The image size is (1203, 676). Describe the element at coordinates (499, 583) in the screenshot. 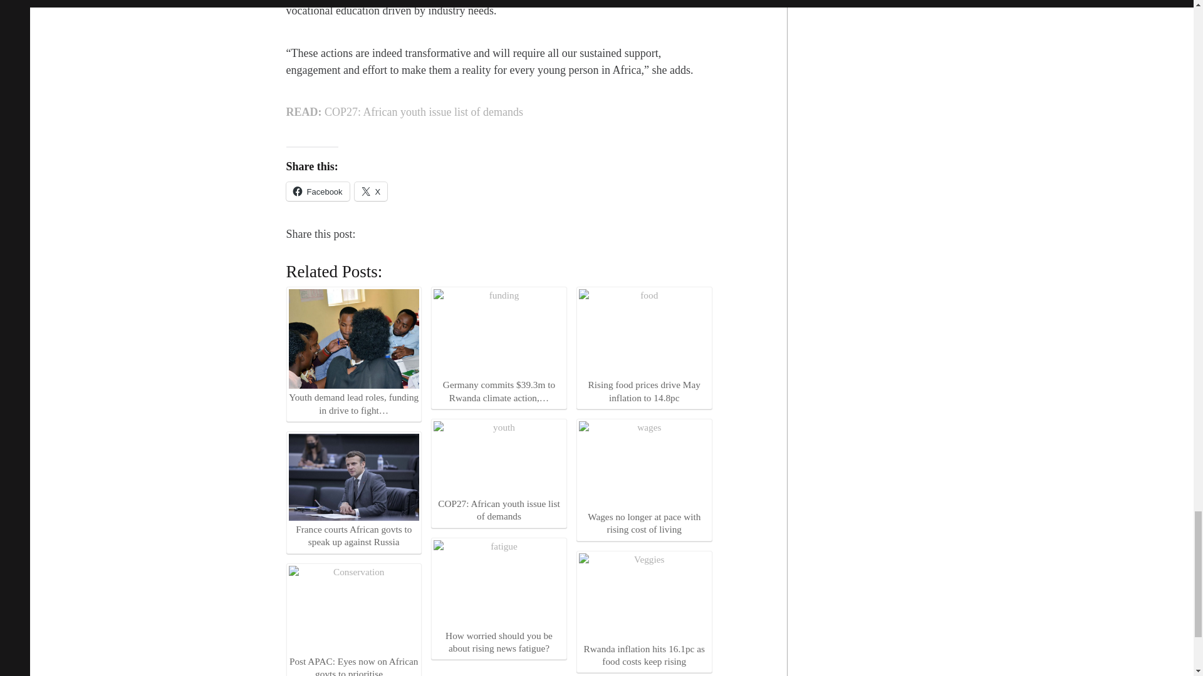

I see `How worried should you be about rising news fatigue?` at that location.